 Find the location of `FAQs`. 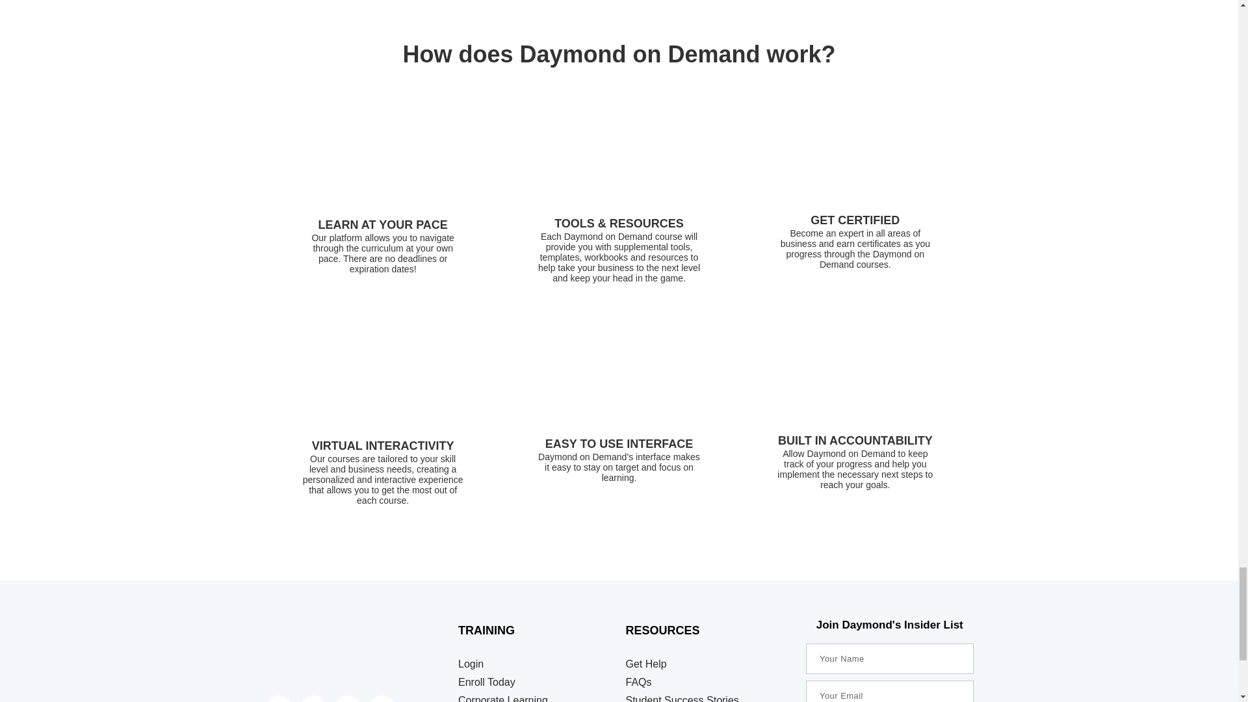

FAQs is located at coordinates (708, 682).